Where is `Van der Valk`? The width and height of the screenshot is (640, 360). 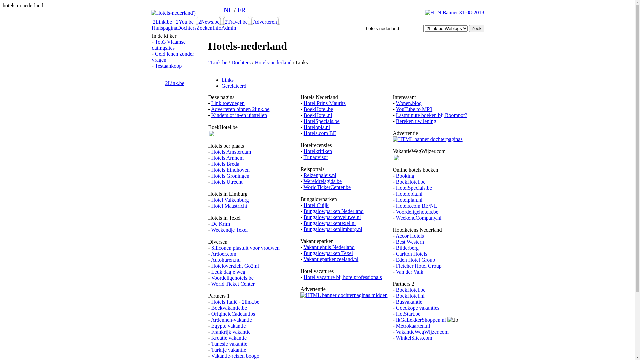
Van der Valk is located at coordinates (410, 272).